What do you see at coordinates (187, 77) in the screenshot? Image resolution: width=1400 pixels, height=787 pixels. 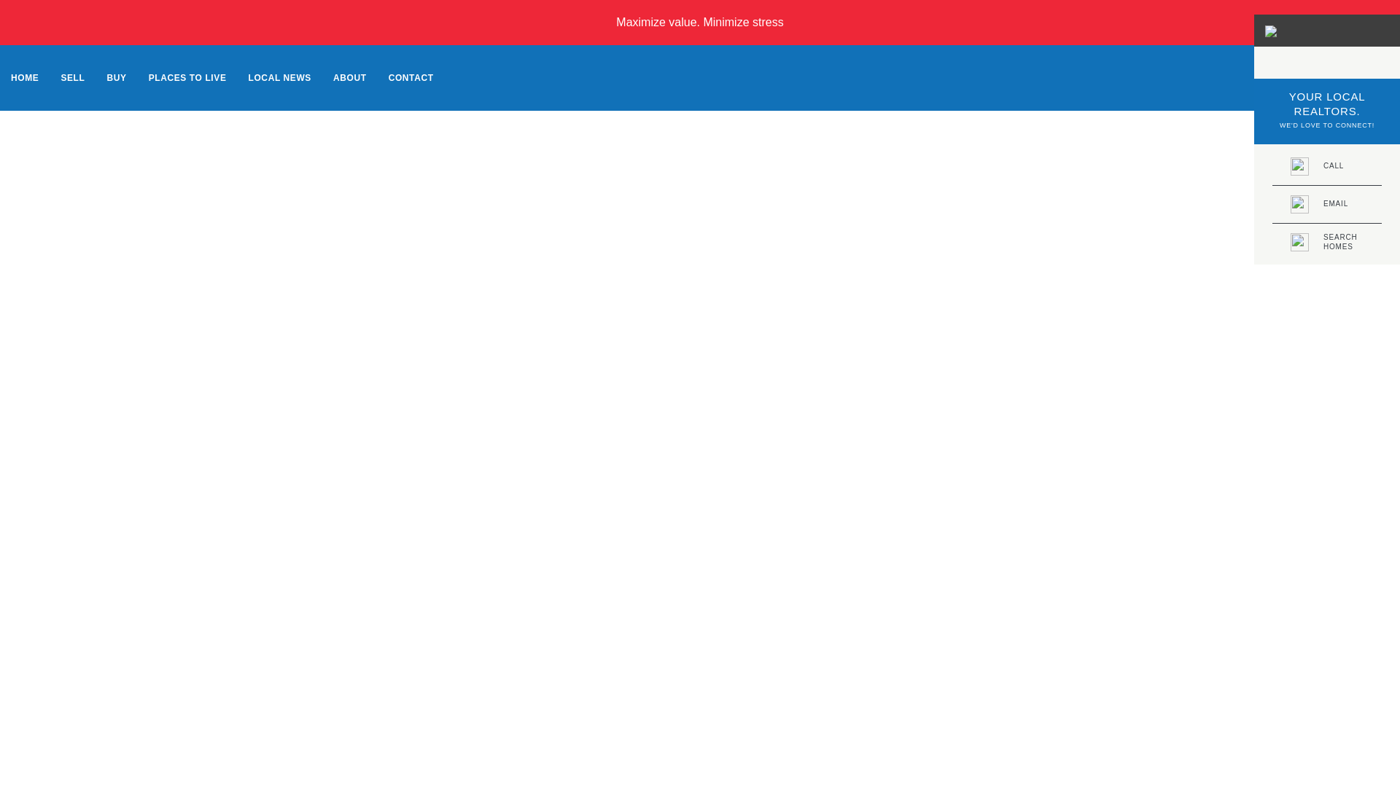 I see `Maximize value. Minimize stress` at bounding box center [187, 77].